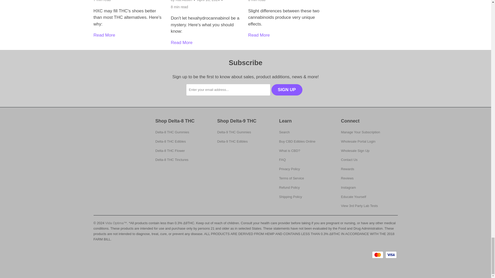 The width and height of the screenshot is (495, 278). What do you see at coordinates (378, 255) in the screenshot?
I see `Mastercard` at bounding box center [378, 255].